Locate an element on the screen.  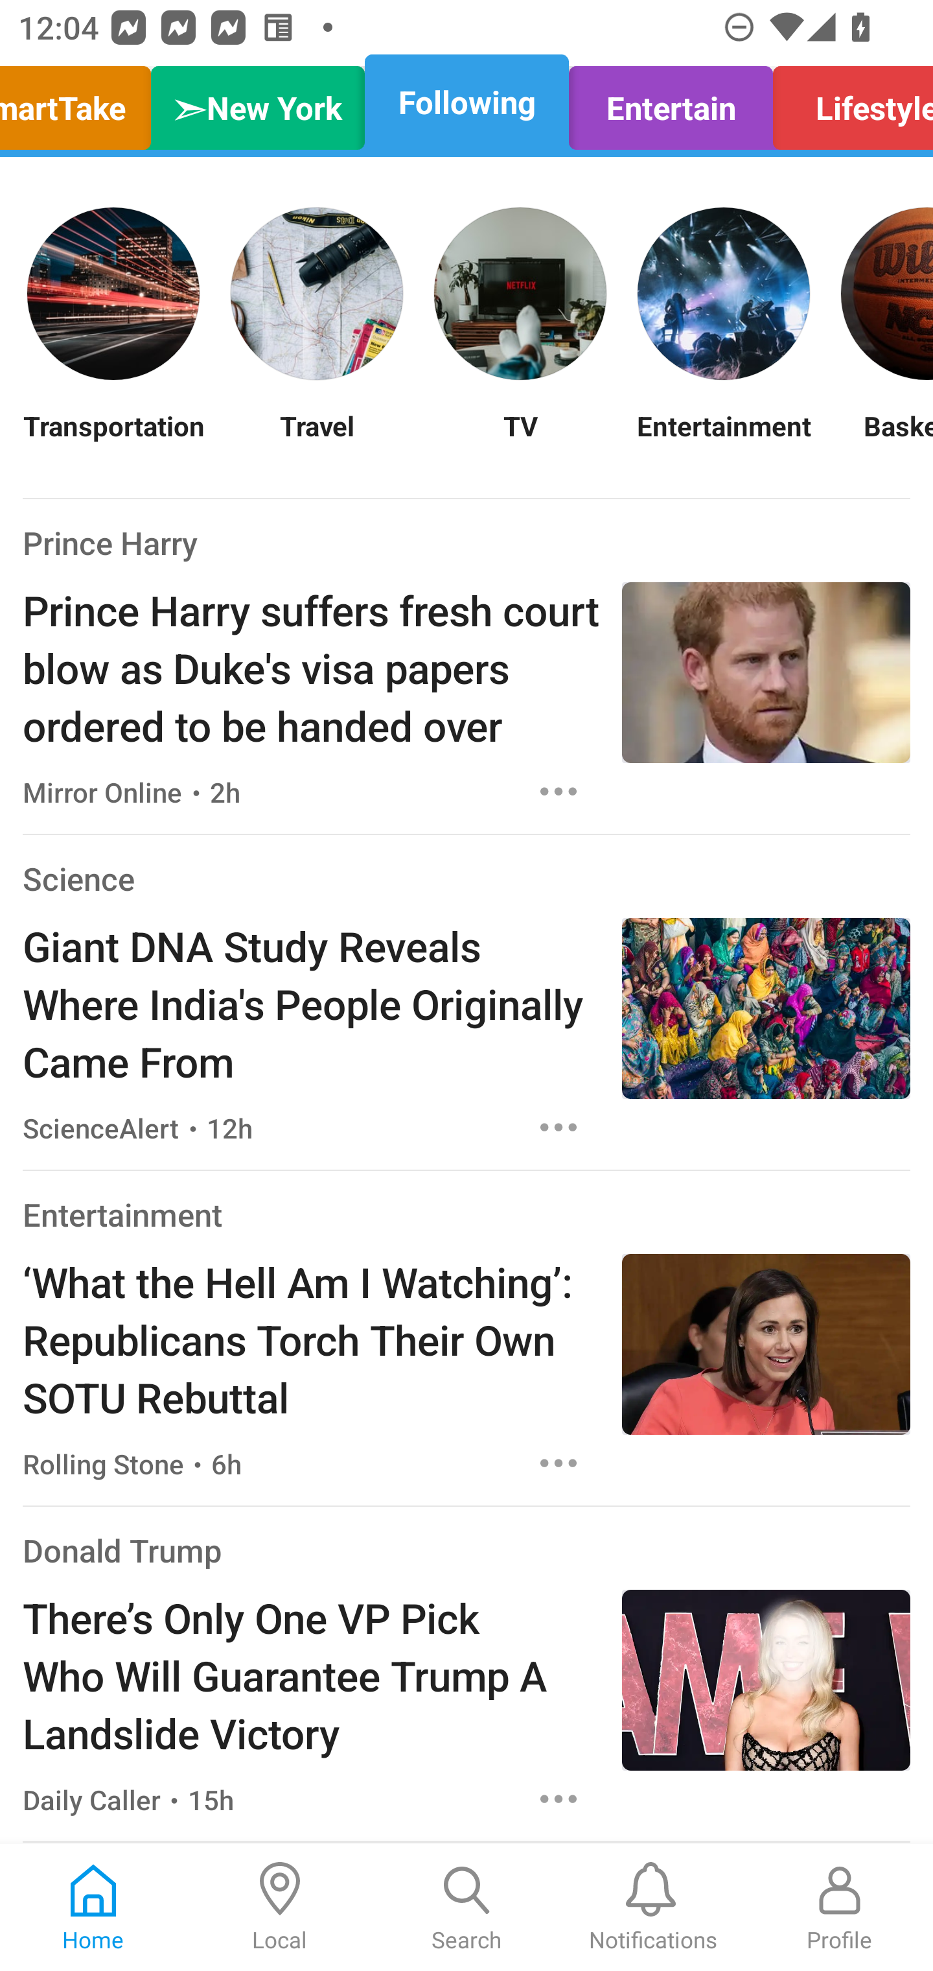
Entertainment is located at coordinates (723, 441).